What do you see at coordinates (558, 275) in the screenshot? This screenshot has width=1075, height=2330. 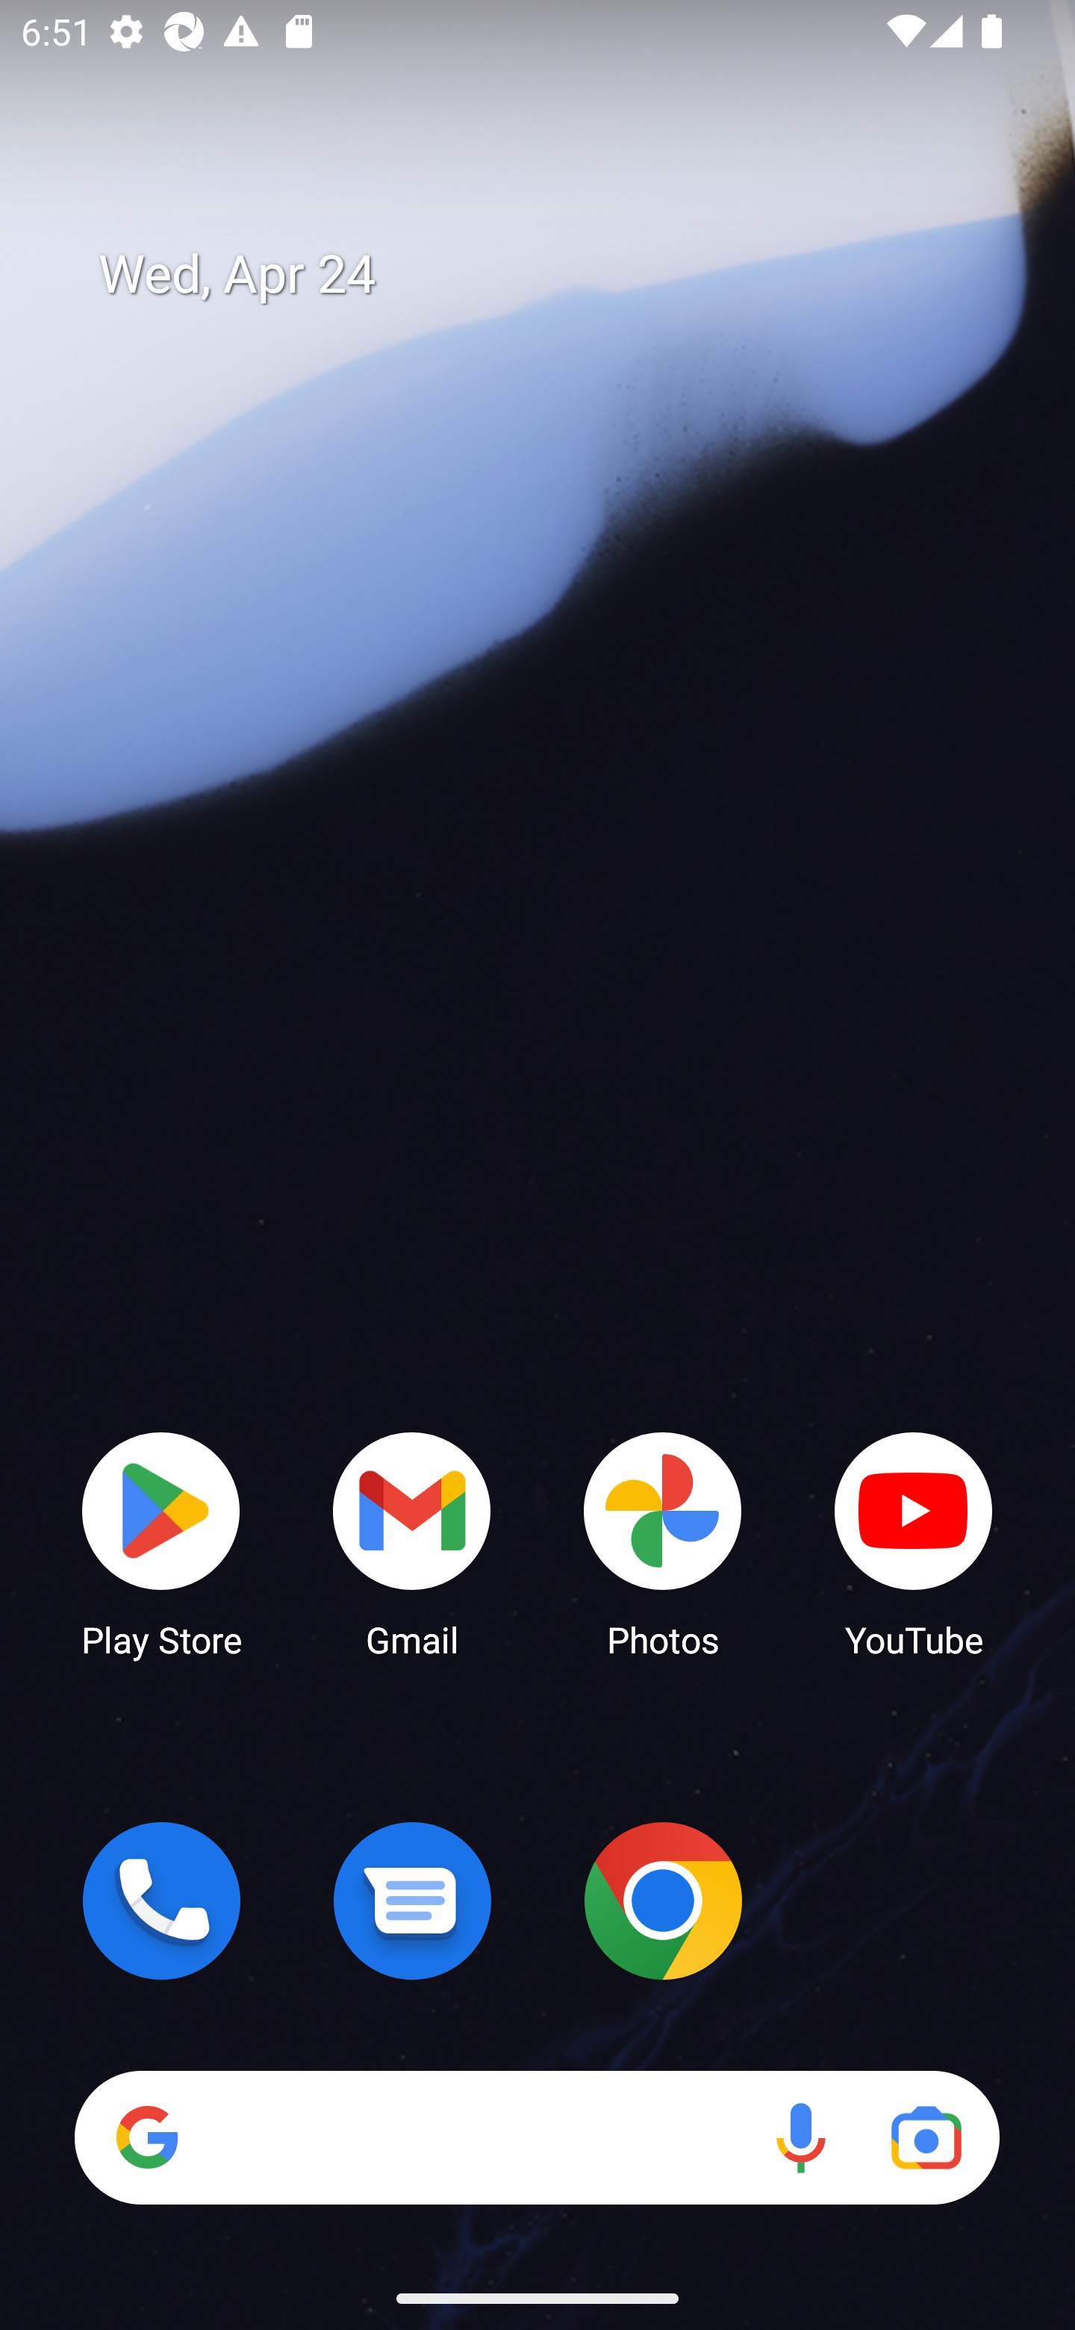 I see `Wed, Apr 24` at bounding box center [558, 275].